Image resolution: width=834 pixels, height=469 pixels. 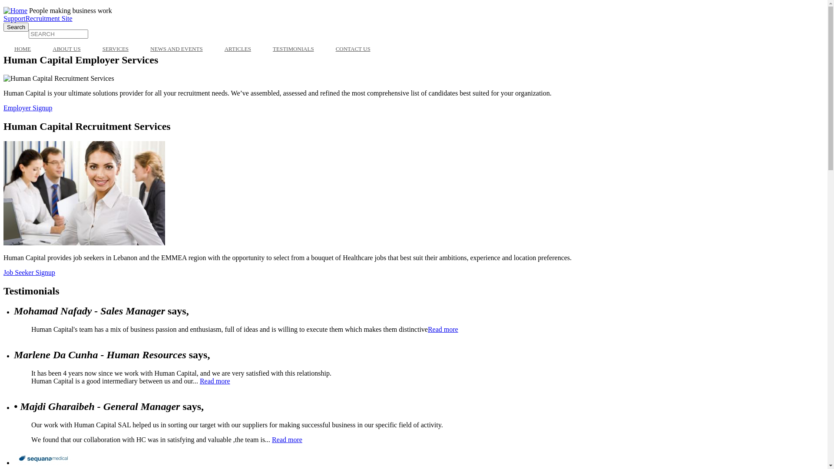 I want to click on HOME, so click(x=23, y=49).